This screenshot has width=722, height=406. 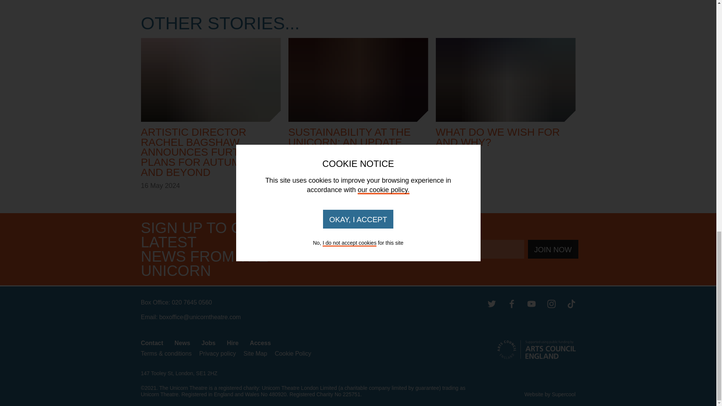 What do you see at coordinates (242, 1) in the screenshot?
I see `Share on Whatsapp` at bounding box center [242, 1].